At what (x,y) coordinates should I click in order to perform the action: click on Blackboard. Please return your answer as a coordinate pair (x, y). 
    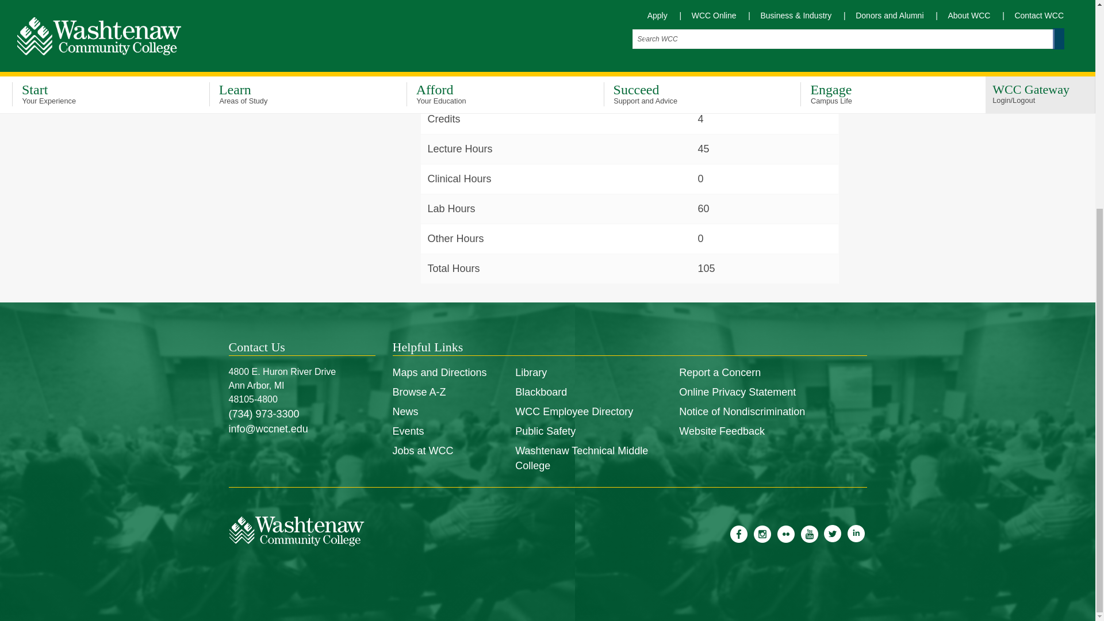
    Looking at the image, I should click on (541, 392).